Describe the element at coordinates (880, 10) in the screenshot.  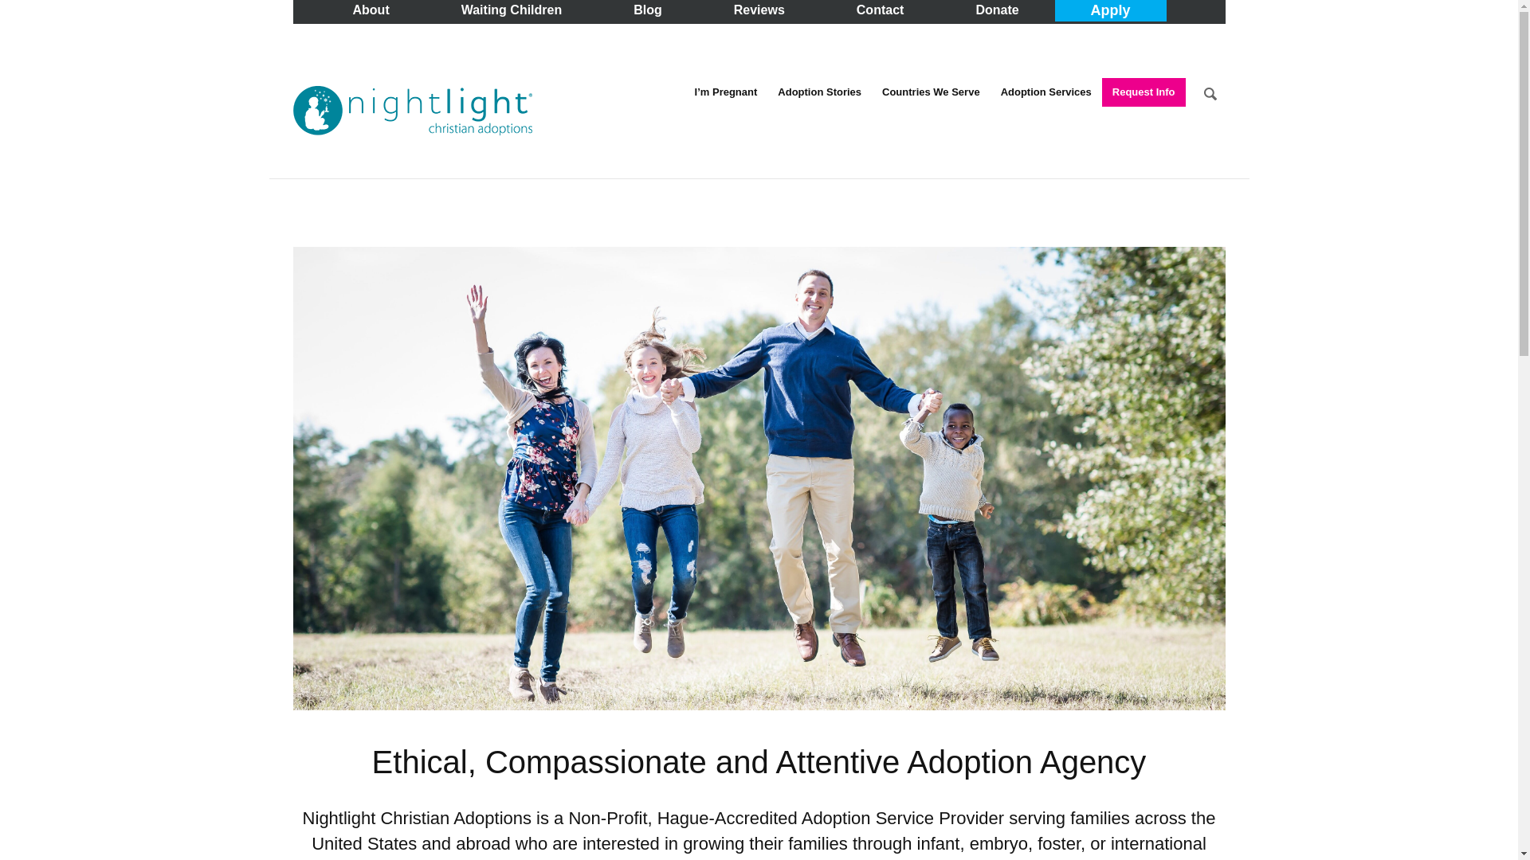
I see `Contact` at that location.